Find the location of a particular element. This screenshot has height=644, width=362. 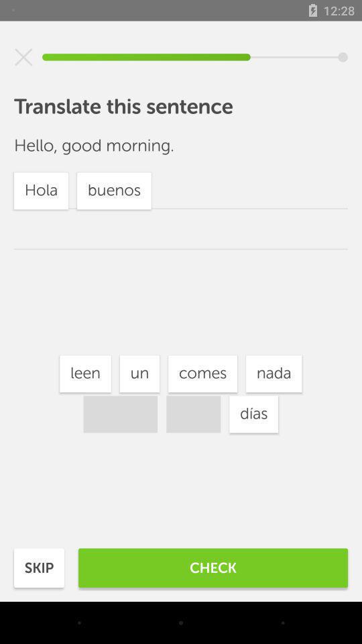

open skip at the bottom left corner is located at coordinates (39, 568).